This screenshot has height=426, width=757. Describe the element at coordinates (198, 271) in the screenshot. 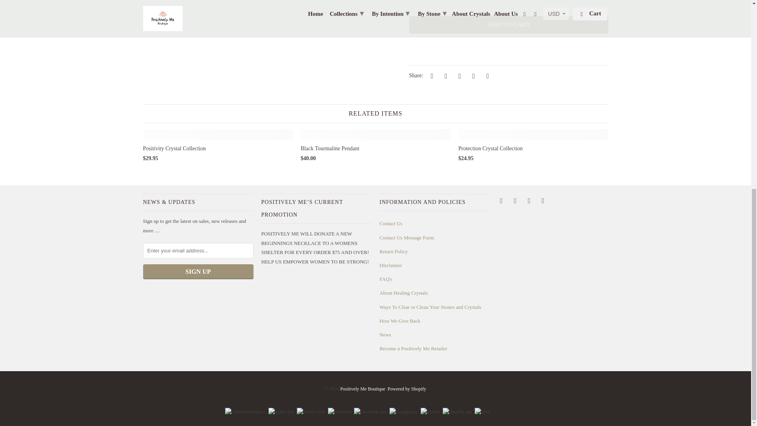

I see `Sign Up` at that location.